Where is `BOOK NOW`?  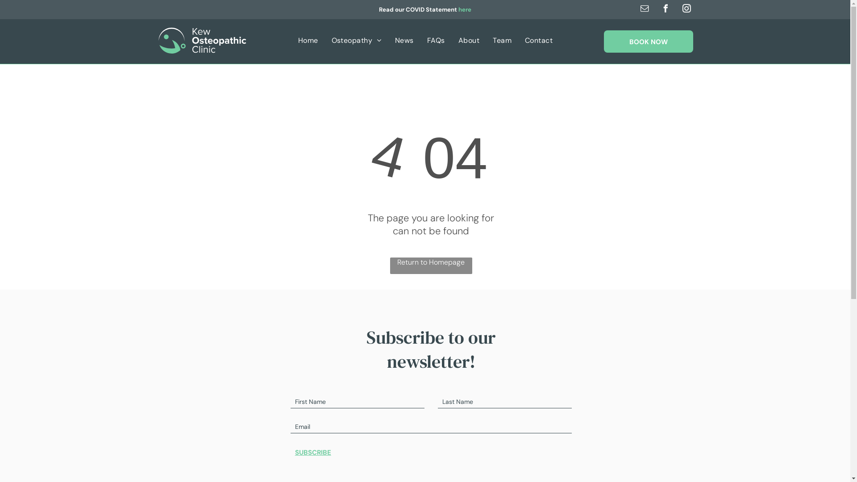 BOOK NOW is located at coordinates (648, 42).